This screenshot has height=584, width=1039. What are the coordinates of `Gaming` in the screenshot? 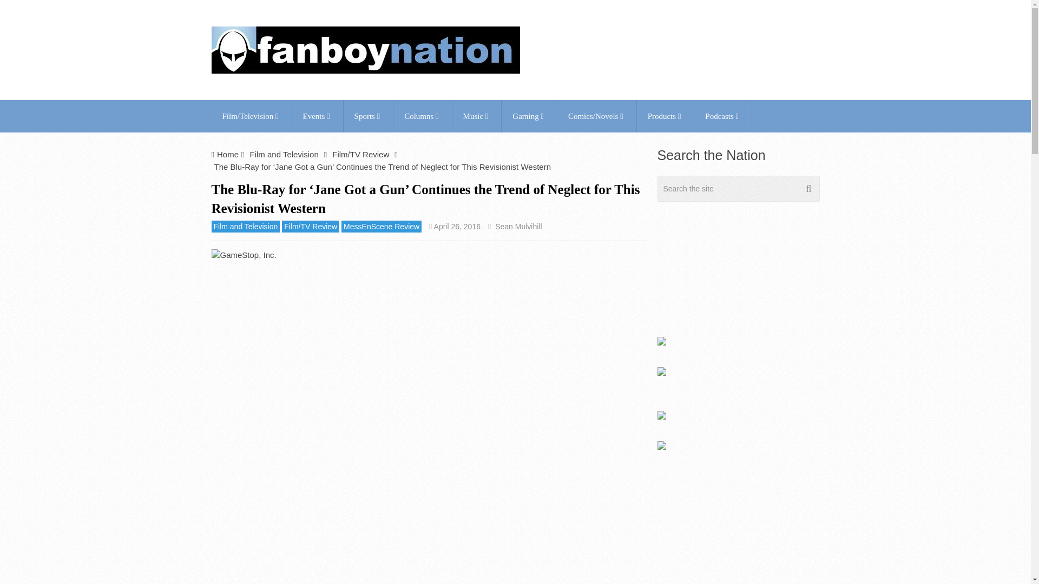 It's located at (529, 116).